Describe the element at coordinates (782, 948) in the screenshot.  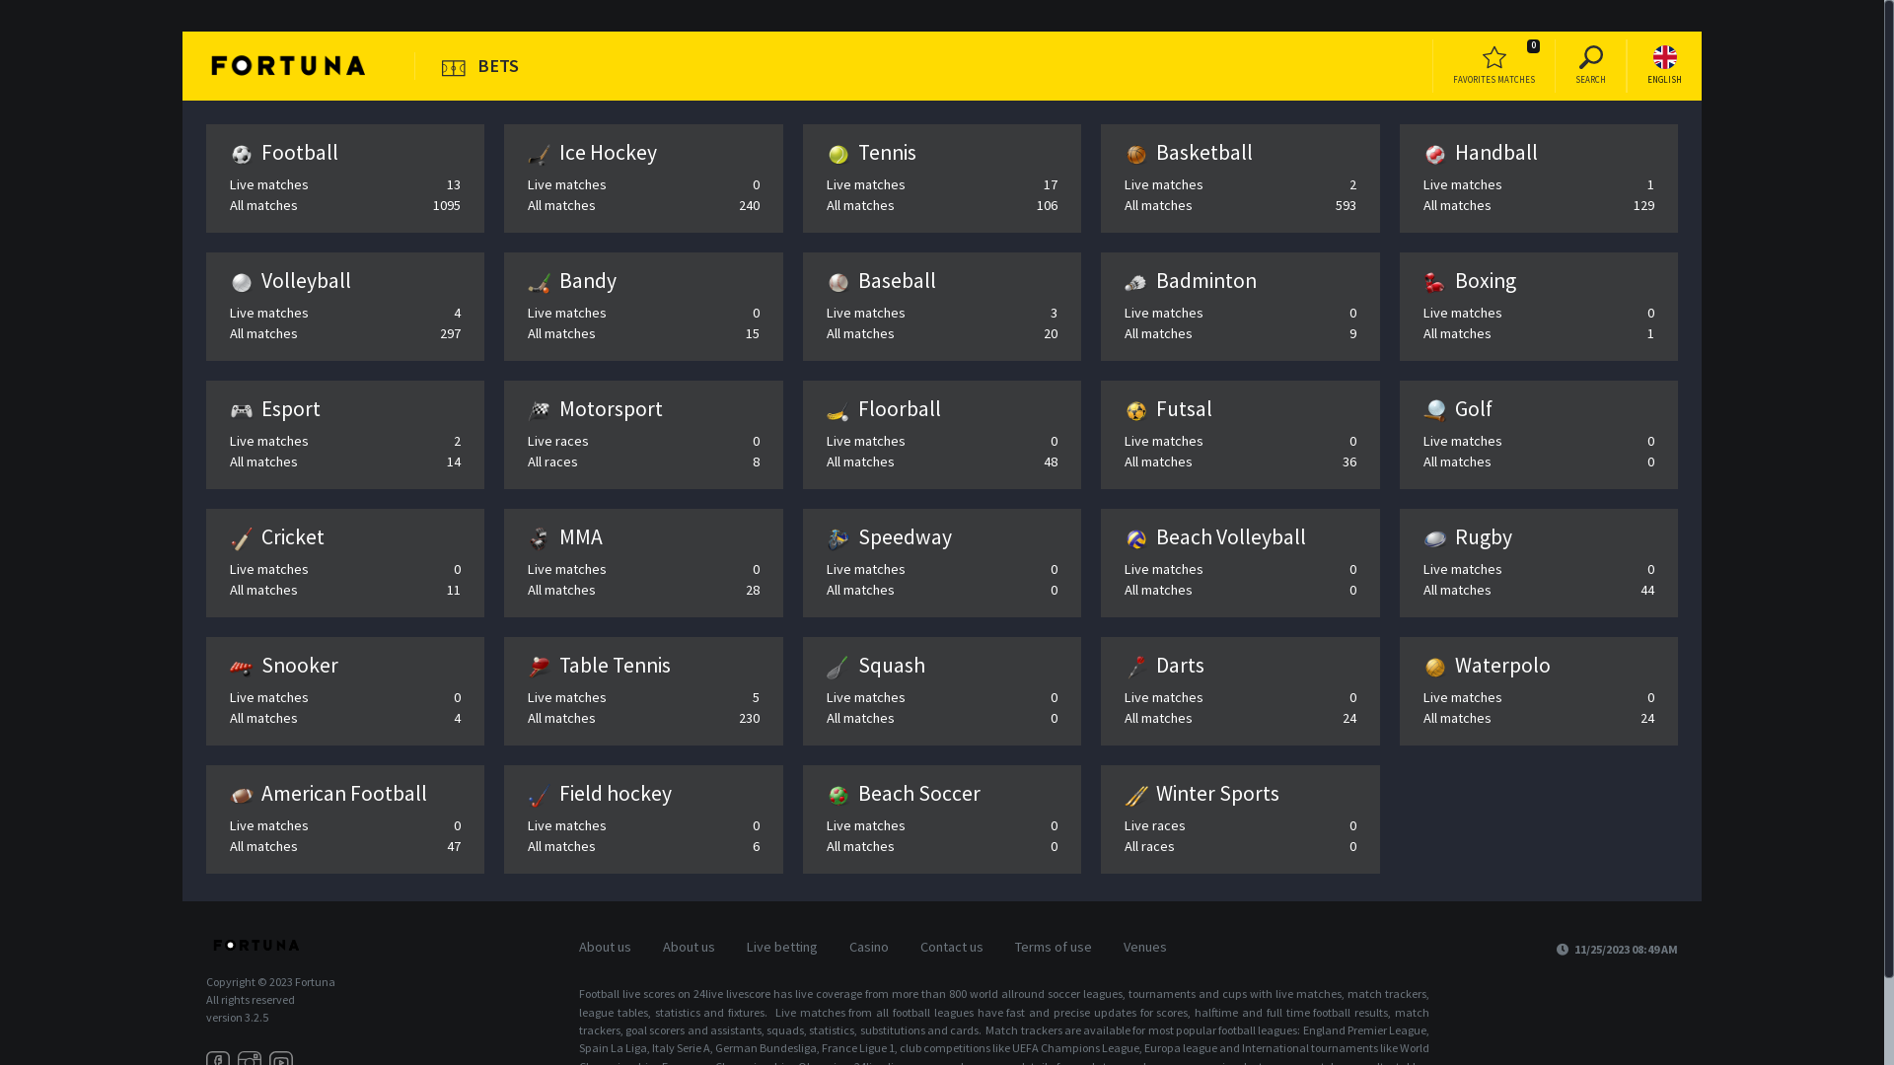
I see `Live betting` at that location.